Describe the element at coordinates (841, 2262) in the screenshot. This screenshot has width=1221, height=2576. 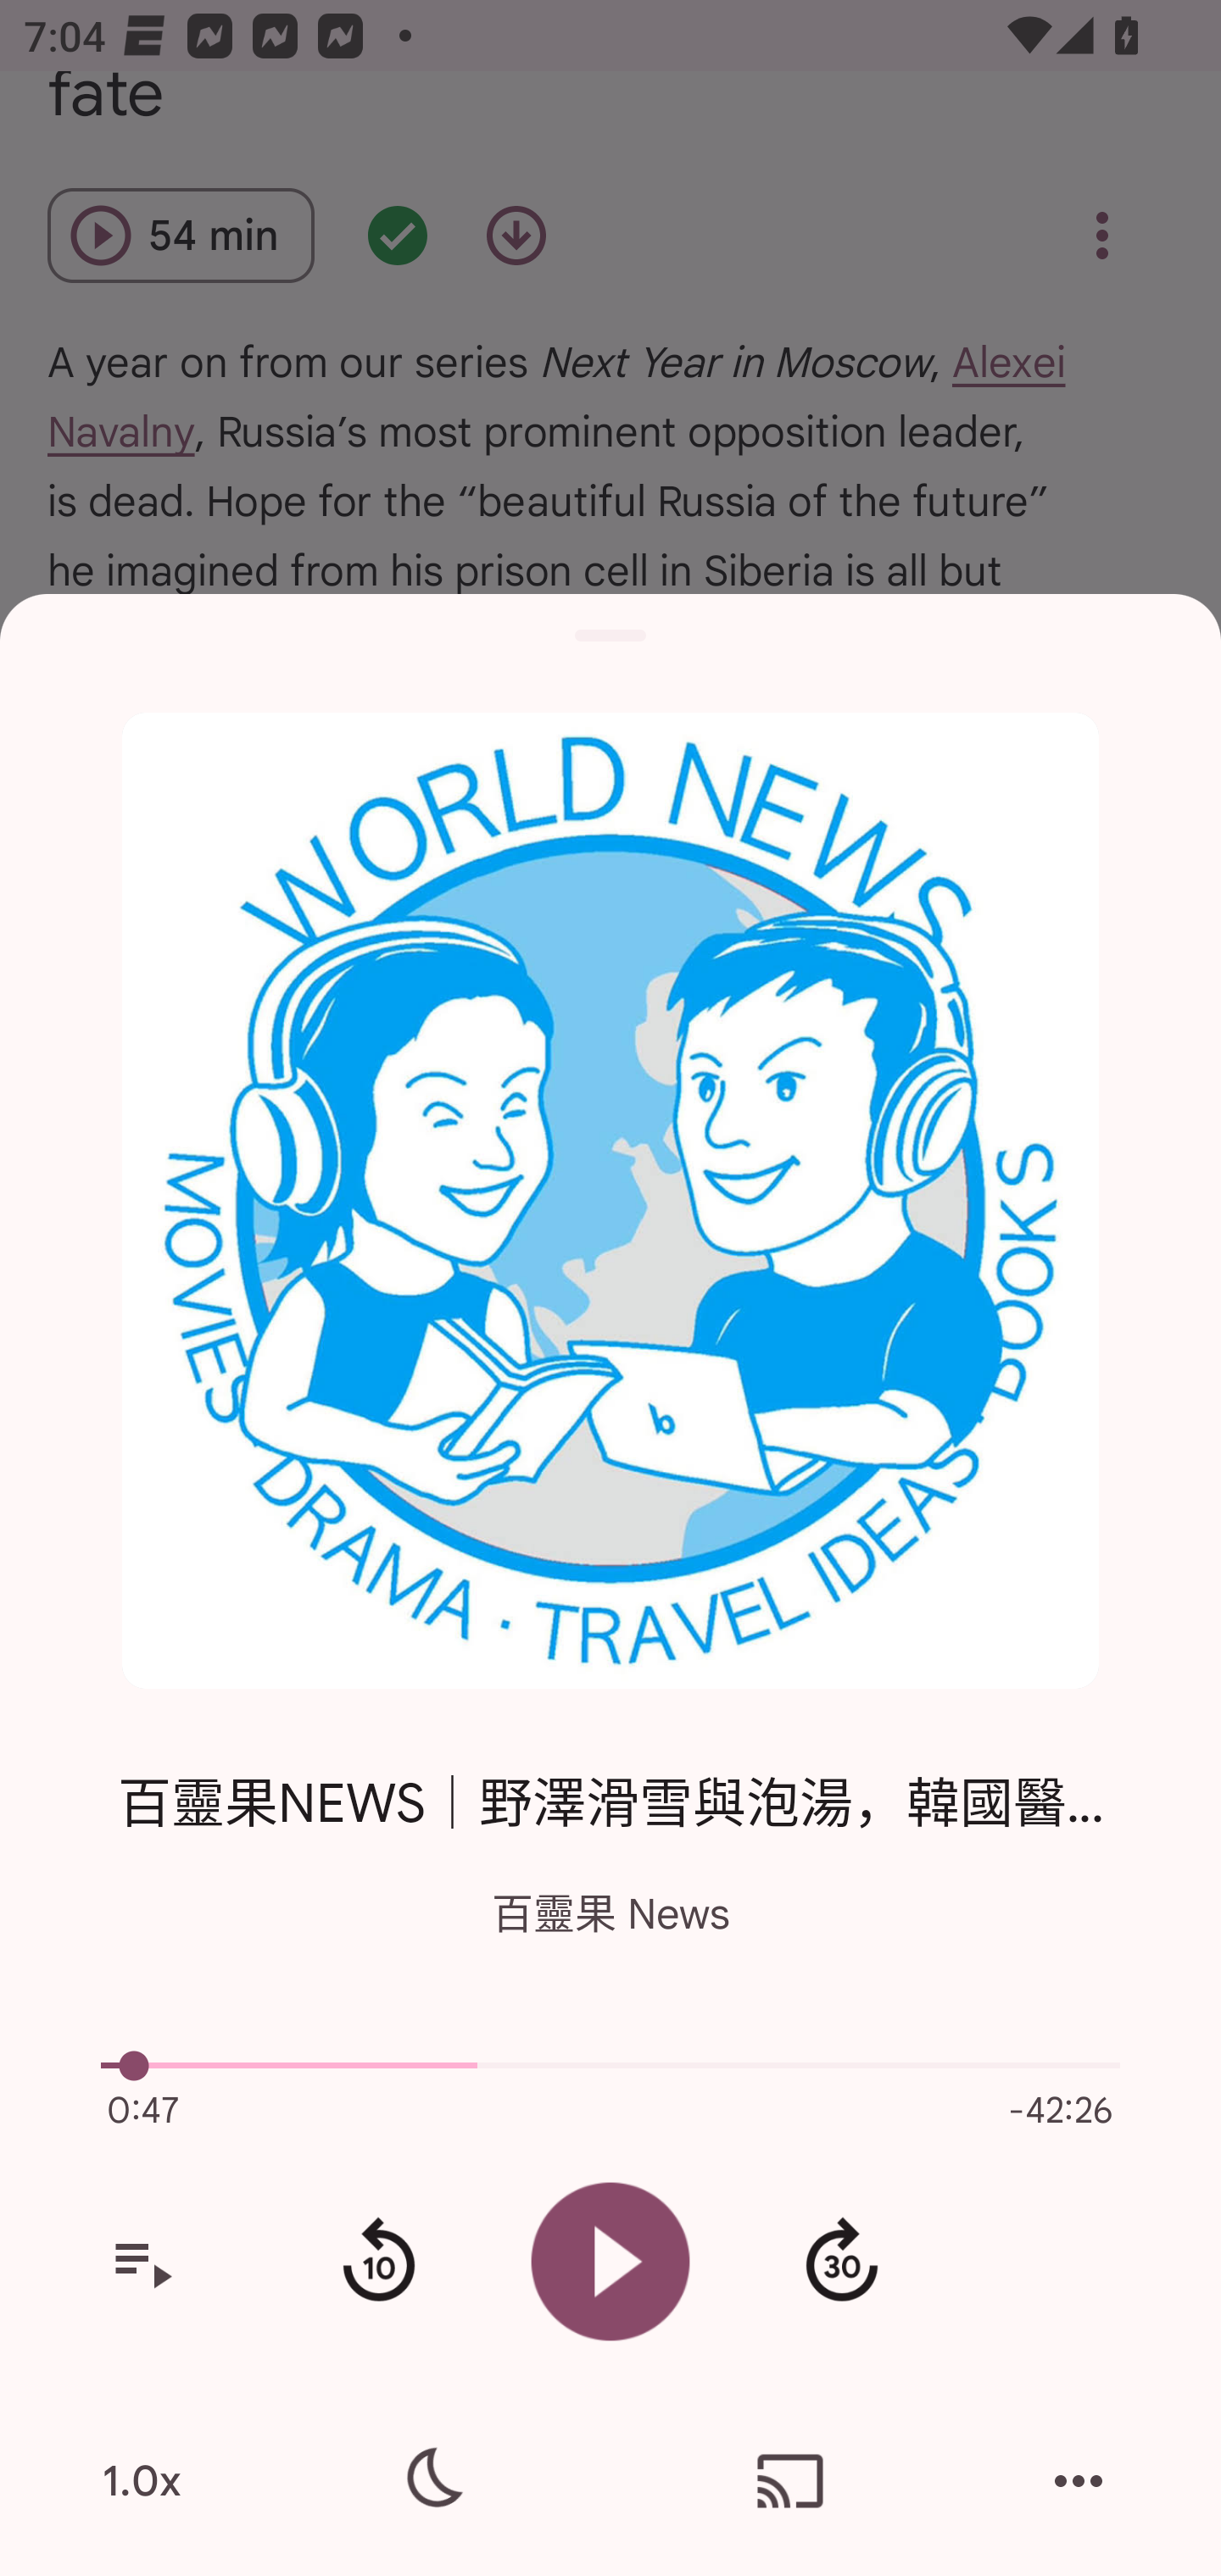
I see `Fast forward 30 second` at that location.